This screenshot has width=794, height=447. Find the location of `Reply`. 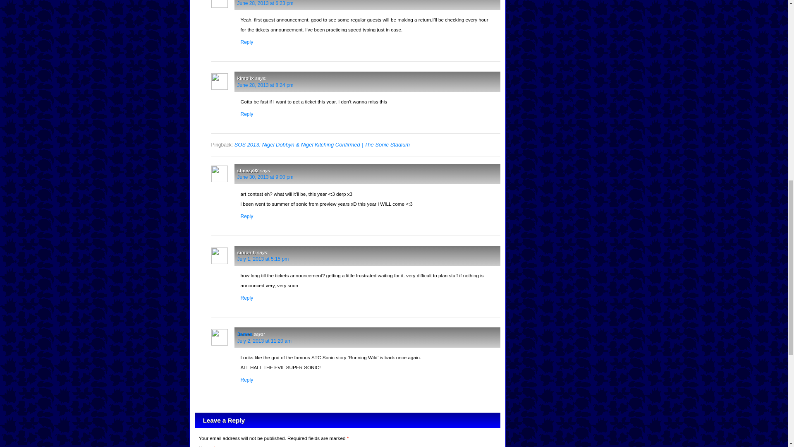

Reply is located at coordinates (246, 380).